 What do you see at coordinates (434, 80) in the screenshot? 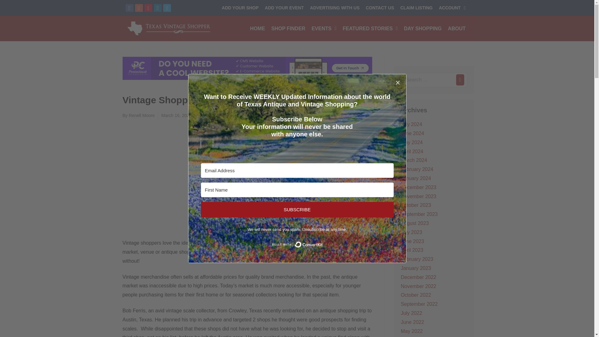
I see `Press enter to search` at bounding box center [434, 80].